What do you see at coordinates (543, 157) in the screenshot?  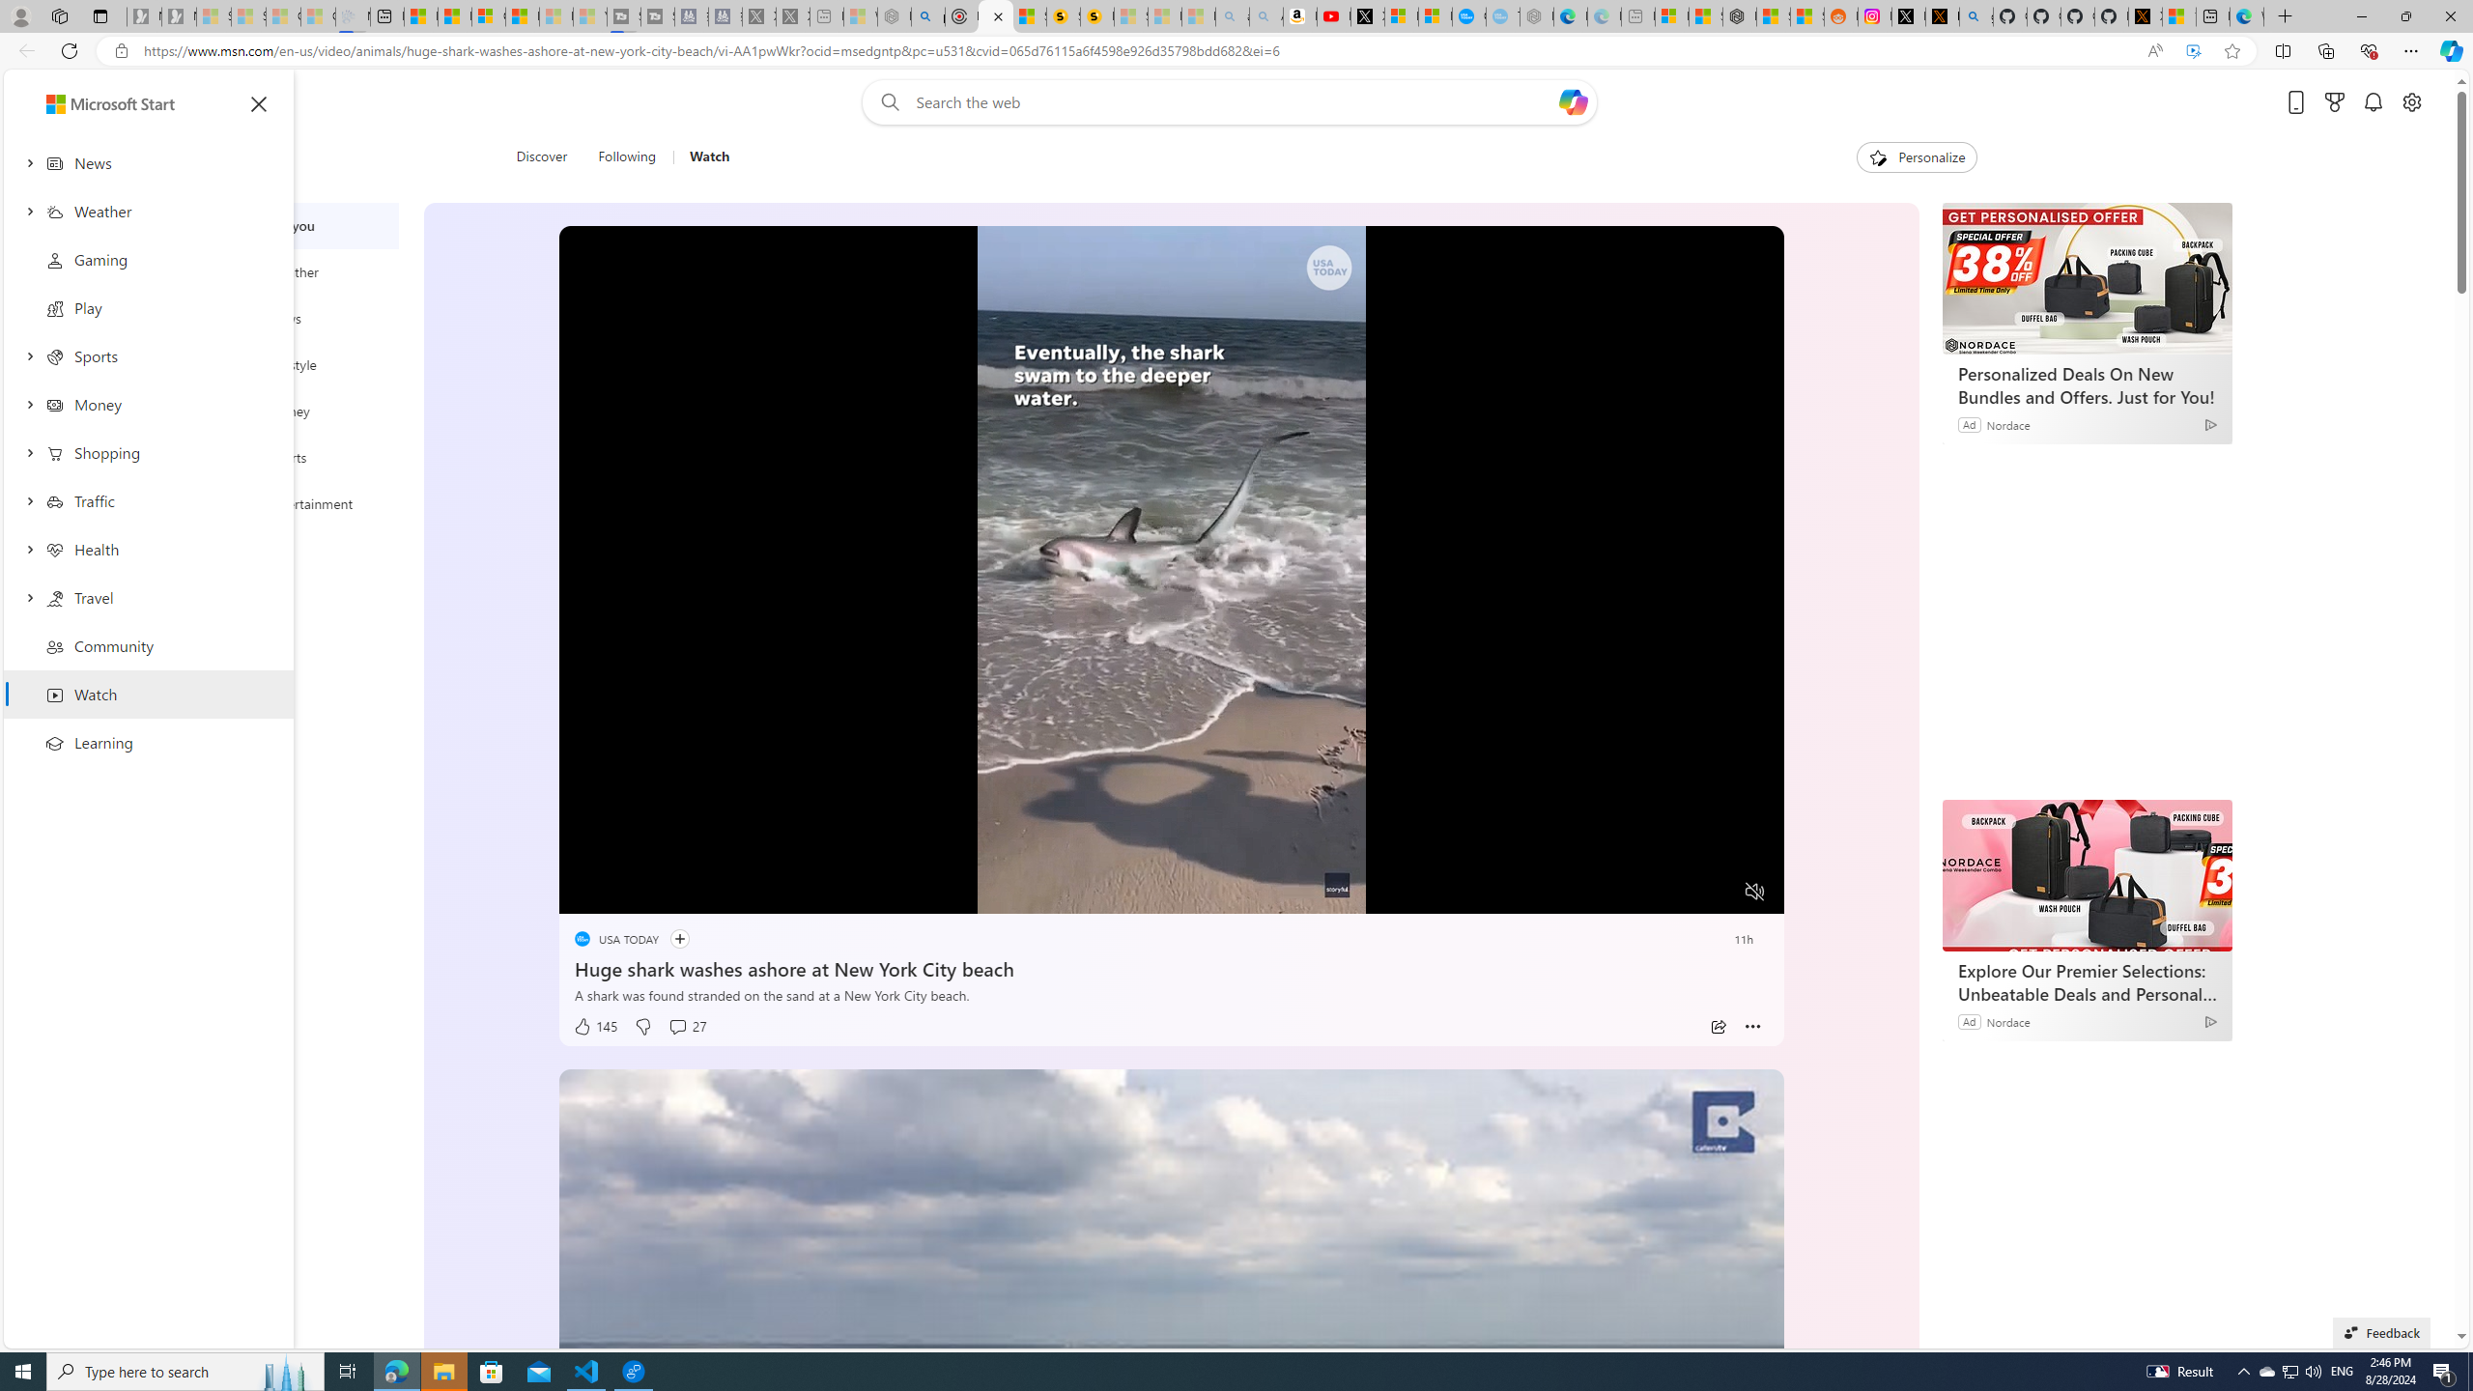 I see `Discover` at bounding box center [543, 157].